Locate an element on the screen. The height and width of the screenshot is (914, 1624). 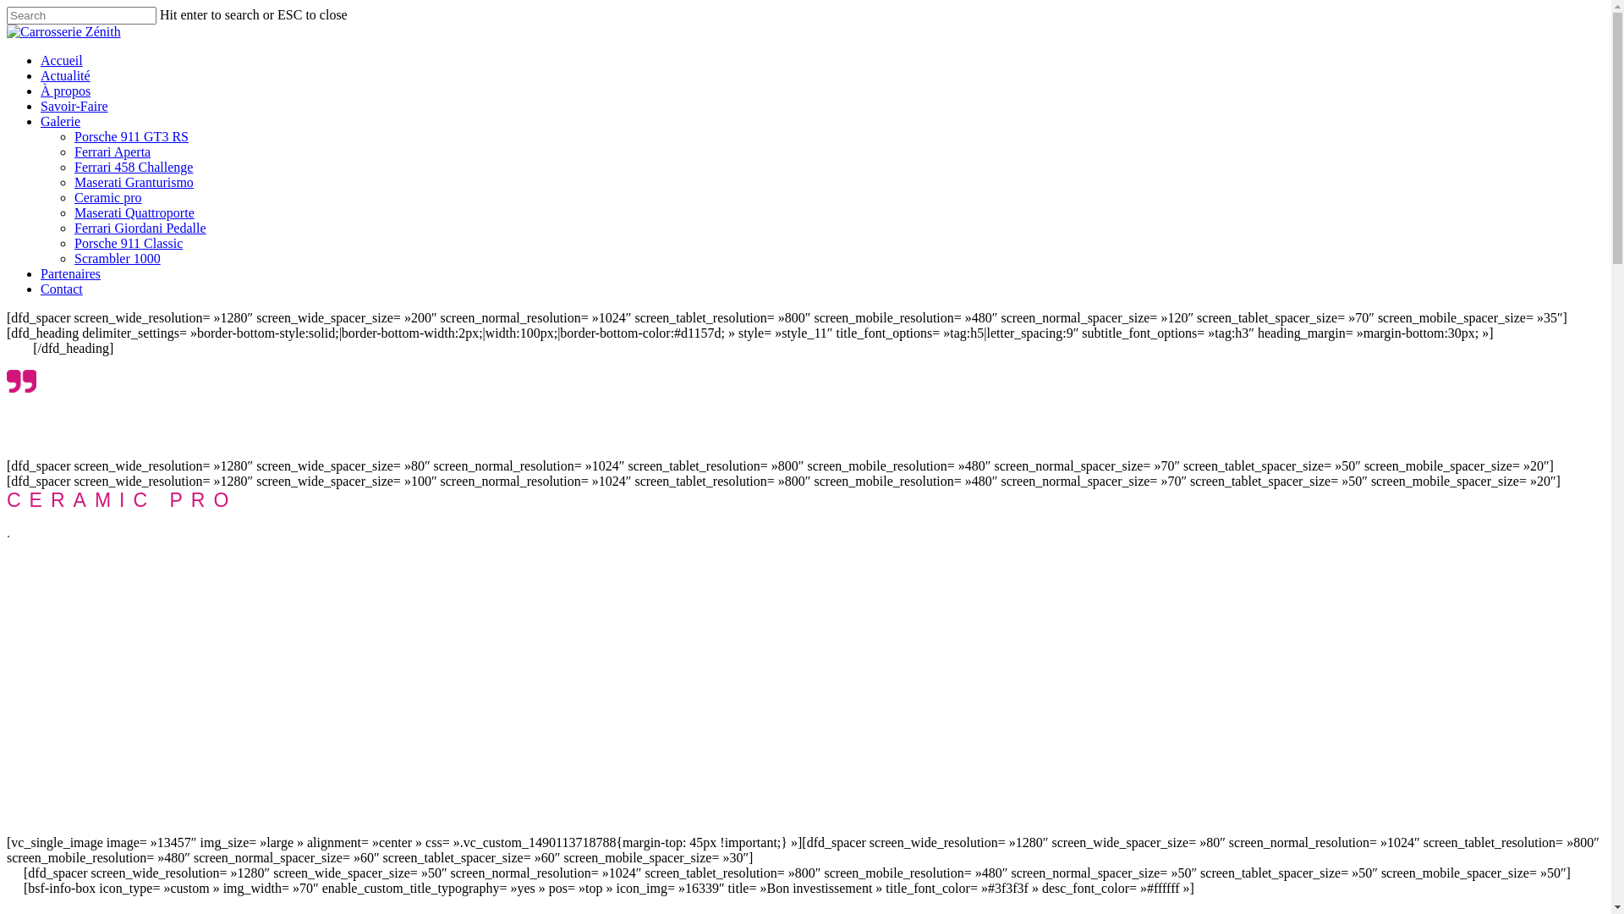
Porsche 911 GT3 RS is located at coordinates (132, 137).